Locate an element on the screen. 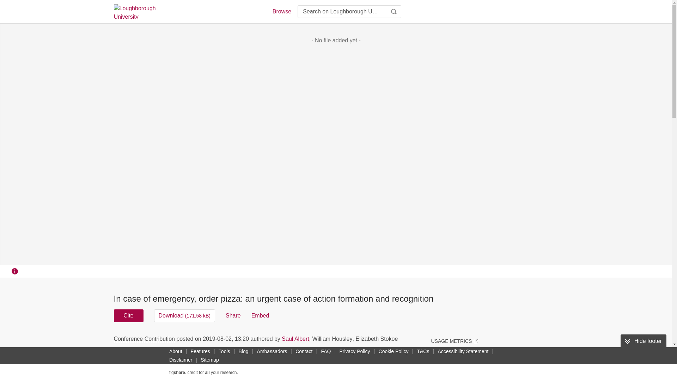 The height and width of the screenshot is (381, 677). Ambassadors is located at coordinates (272, 351).